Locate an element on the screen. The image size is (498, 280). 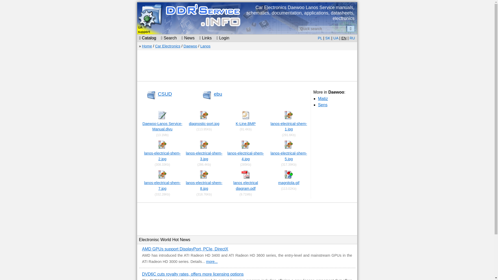
RU is located at coordinates (352, 38).